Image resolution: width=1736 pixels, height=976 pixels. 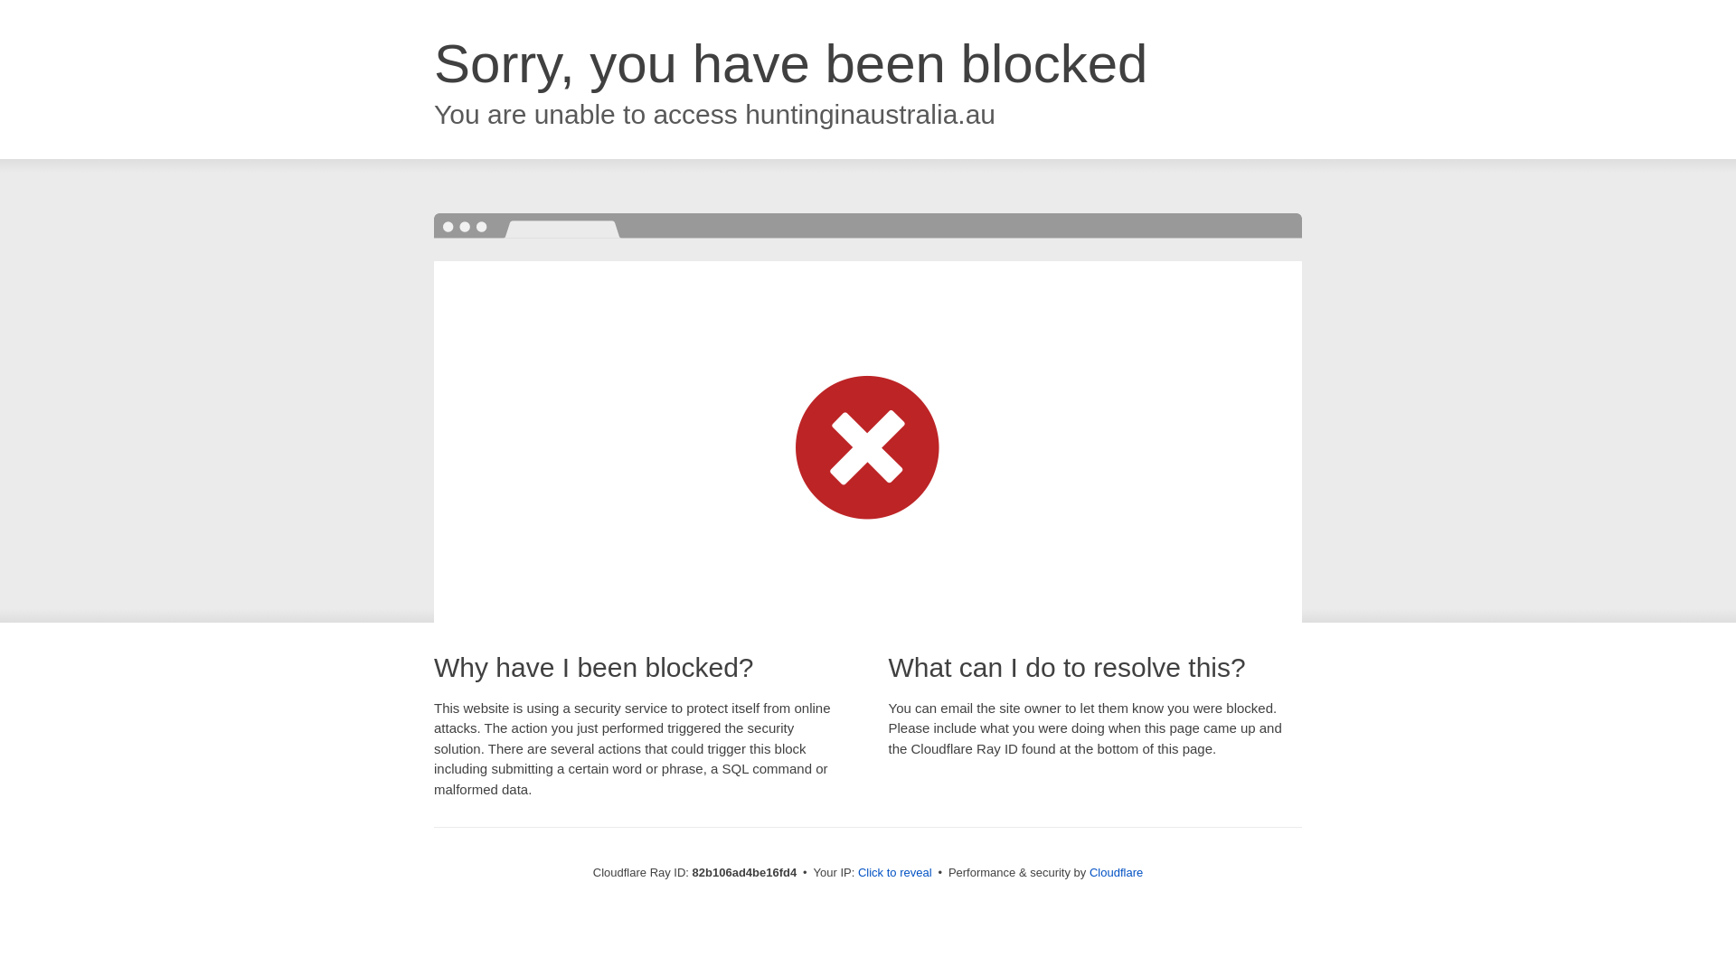 What do you see at coordinates (895, 873) in the screenshot?
I see `Click to reveal` at bounding box center [895, 873].